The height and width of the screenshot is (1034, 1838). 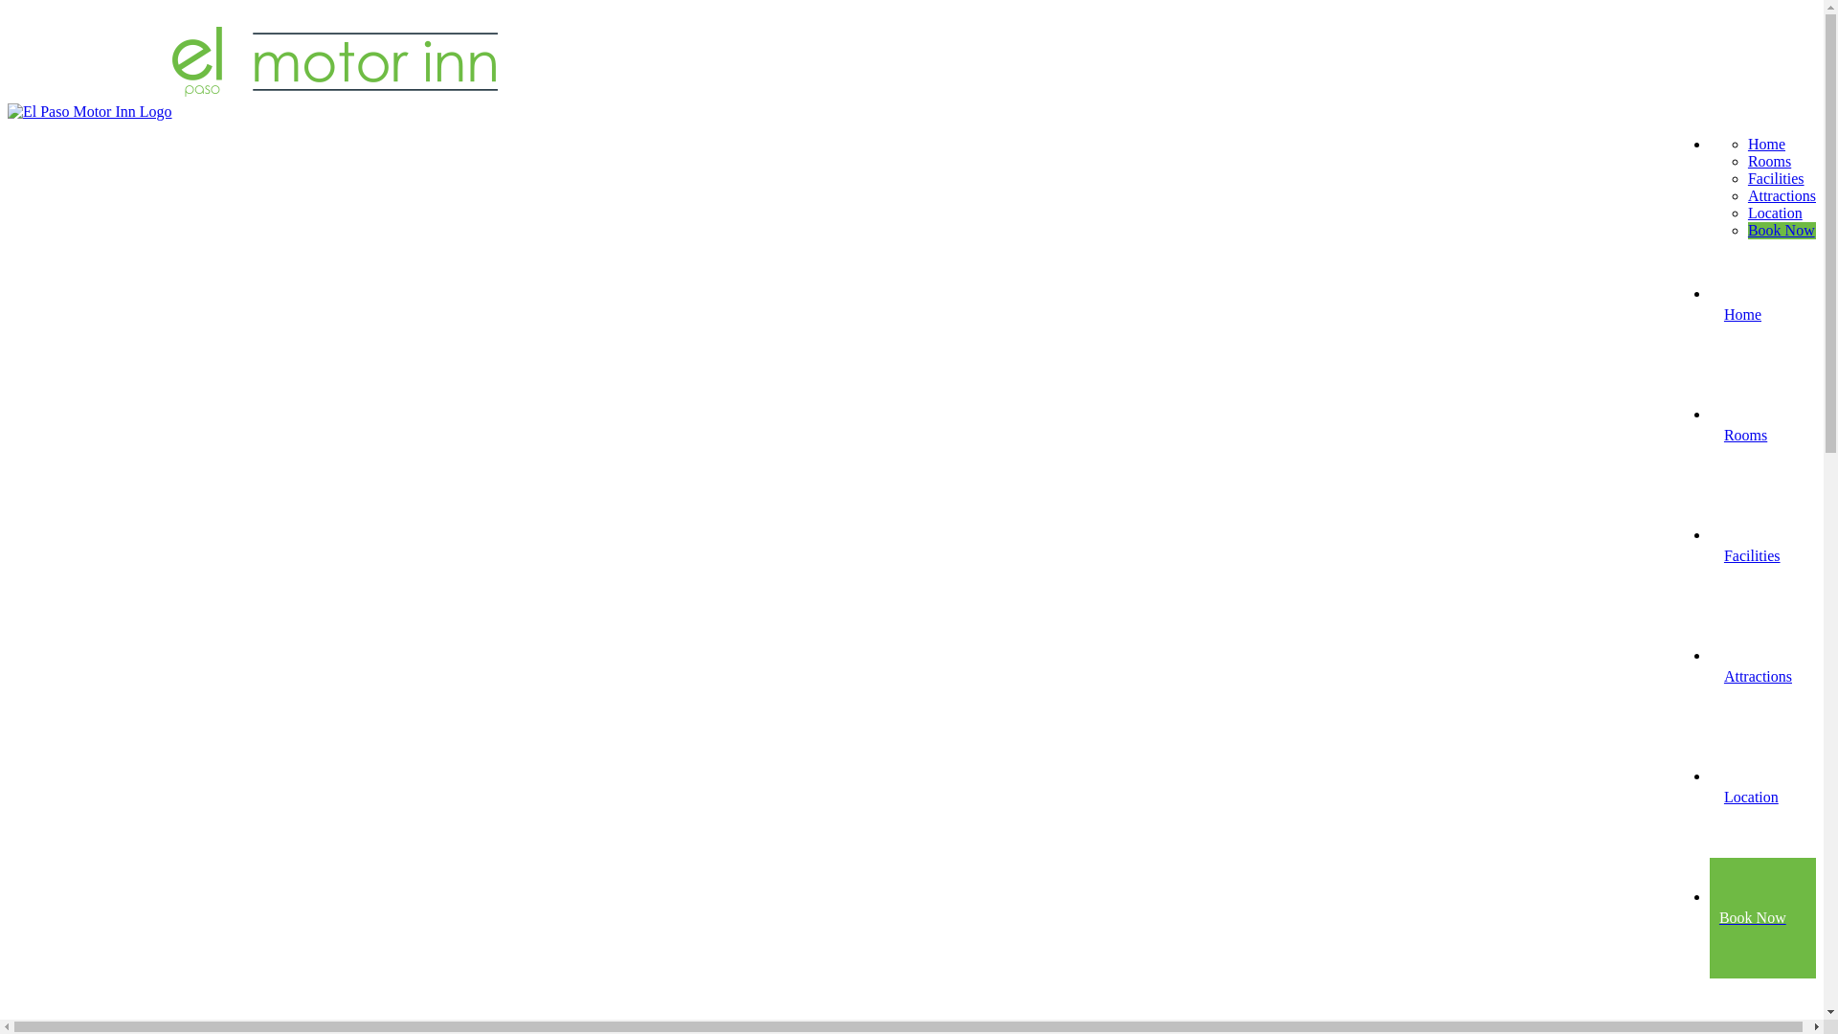 I want to click on Book Now, so click(x=1763, y=917).